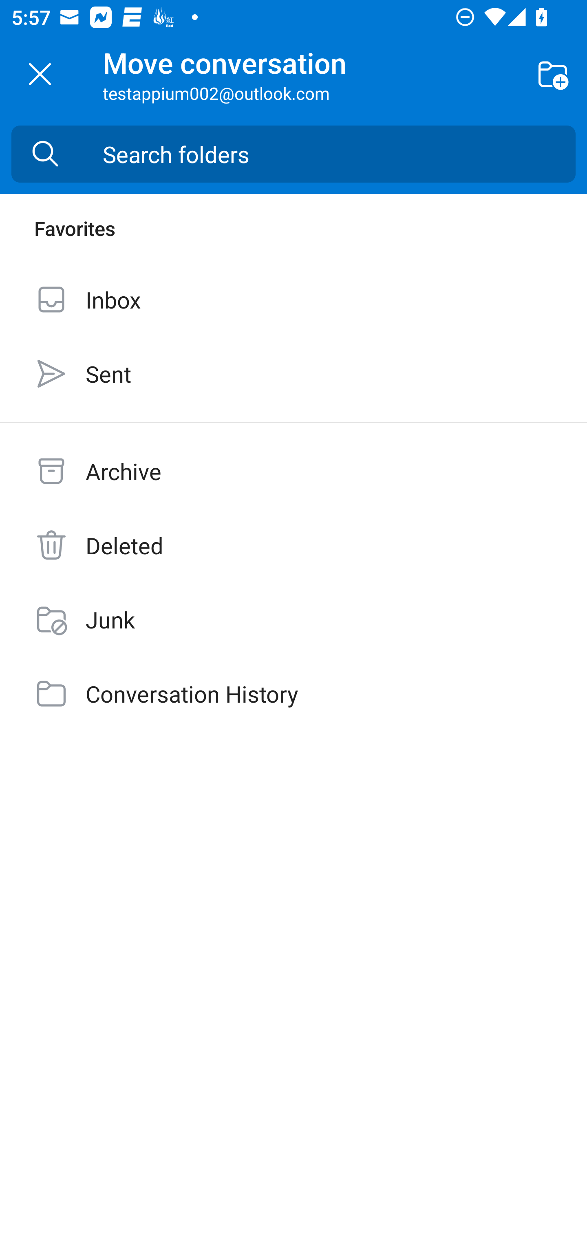 The width and height of the screenshot is (587, 1239). Describe the element at coordinates (293, 545) in the screenshot. I see `Deleted` at that location.